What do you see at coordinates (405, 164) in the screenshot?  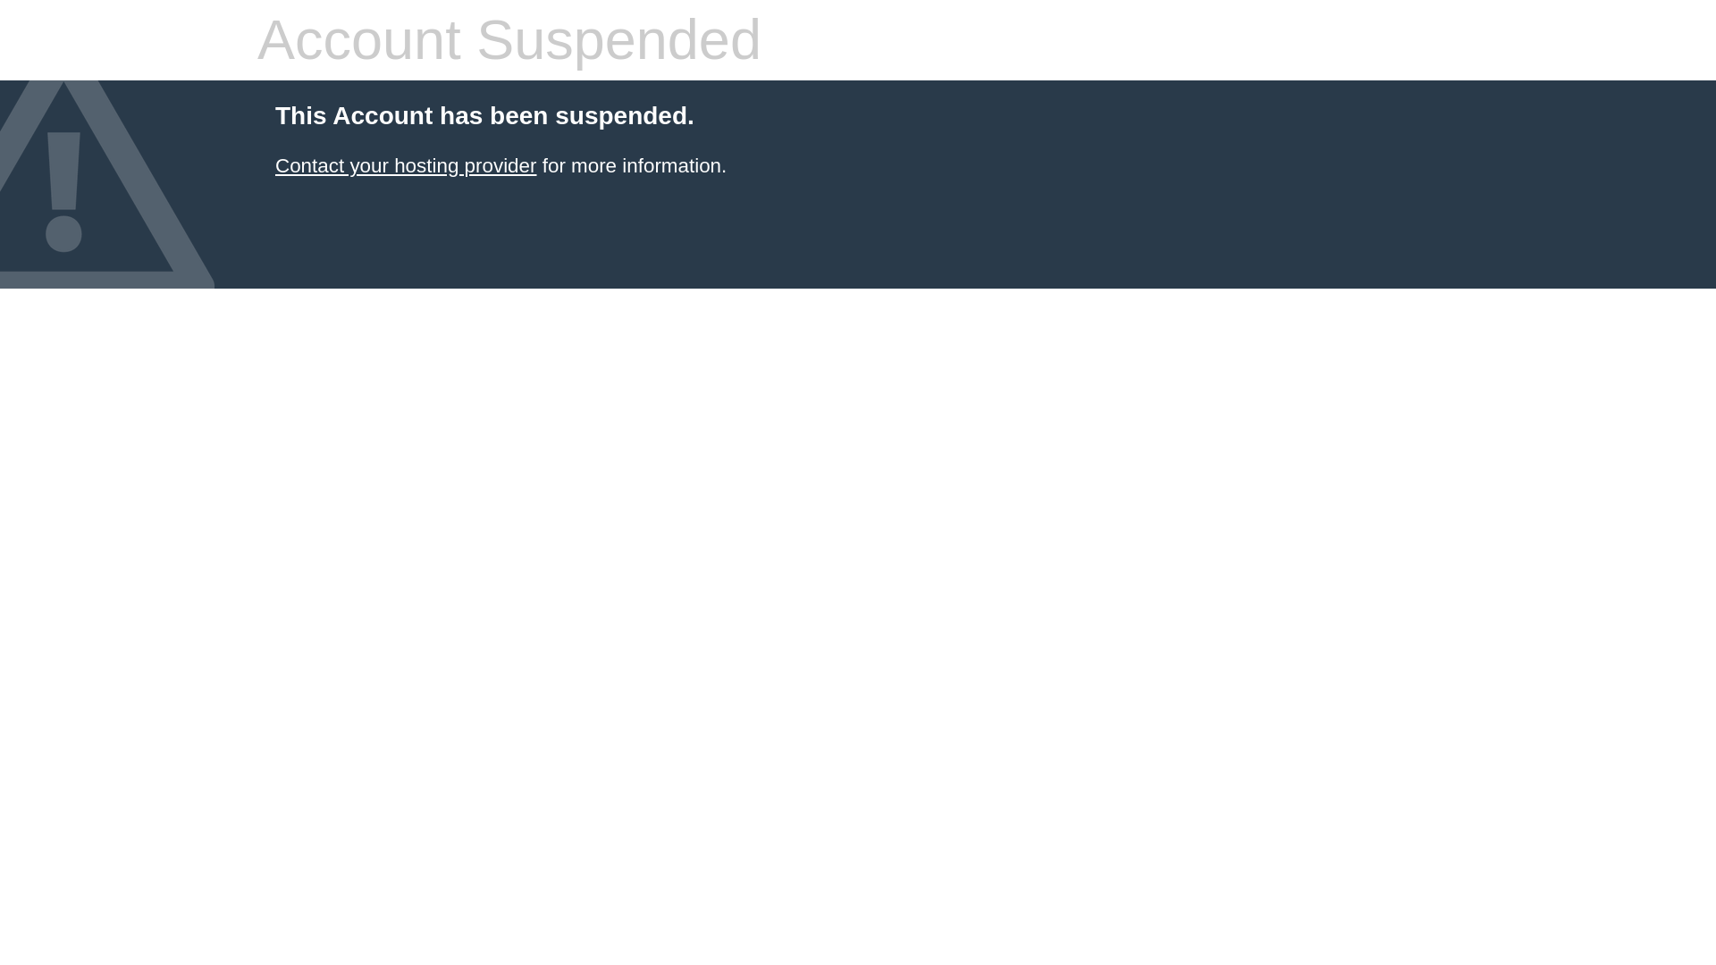 I see `Reform Hosting` at bounding box center [405, 164].